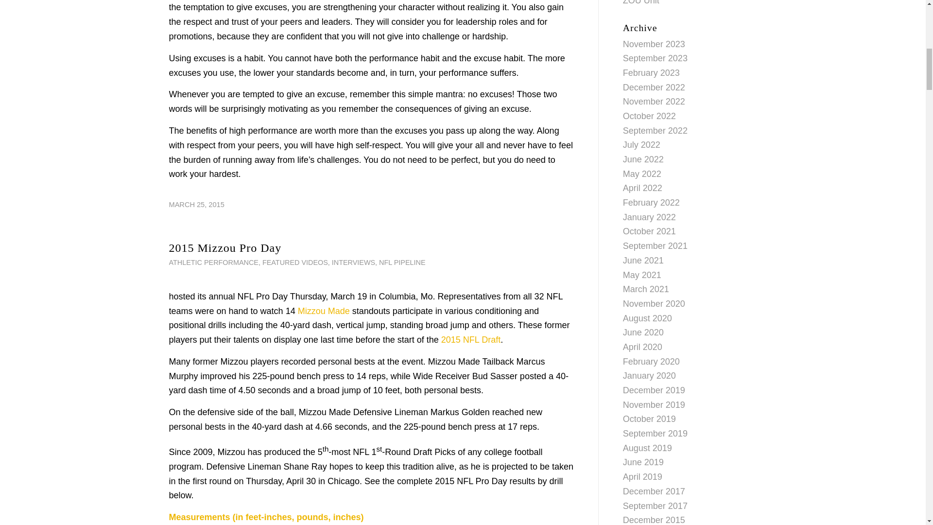 This screenshot has width=933, height=525. Describe the element at coordinates (470, 339) in the screenshot. I see `2015 NFL Draft` at that location.